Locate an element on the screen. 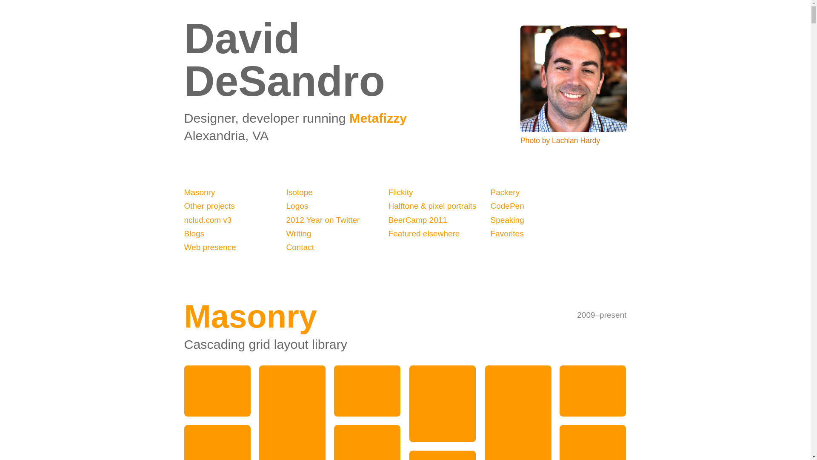  Packery is located at coordinates (541, 193).